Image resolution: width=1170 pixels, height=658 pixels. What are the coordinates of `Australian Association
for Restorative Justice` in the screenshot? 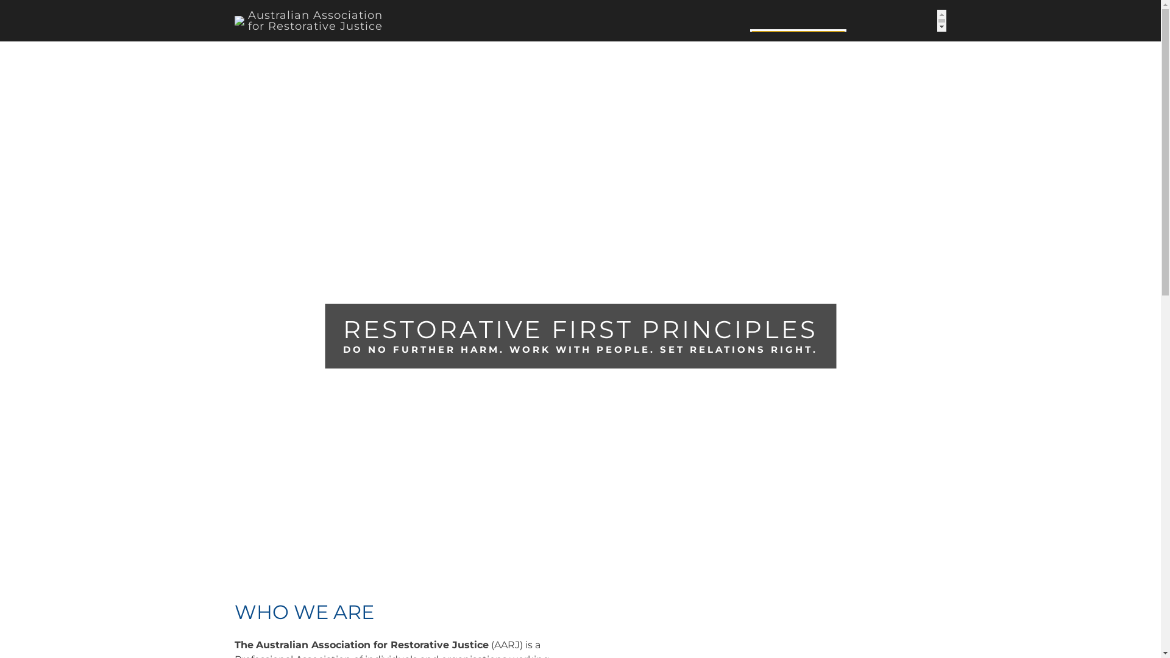 It's located at (308, 19).